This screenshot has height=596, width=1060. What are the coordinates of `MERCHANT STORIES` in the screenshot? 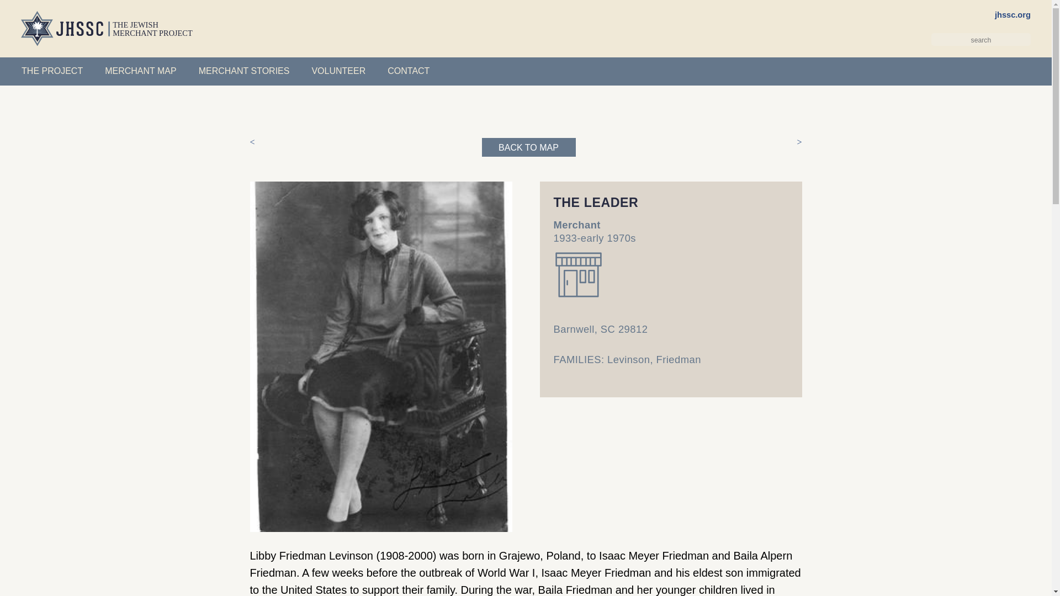 It's located at (244, 71).